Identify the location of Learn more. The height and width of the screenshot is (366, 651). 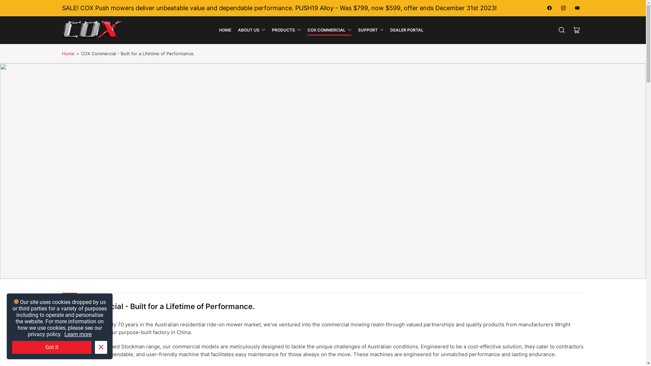
(78, 334).